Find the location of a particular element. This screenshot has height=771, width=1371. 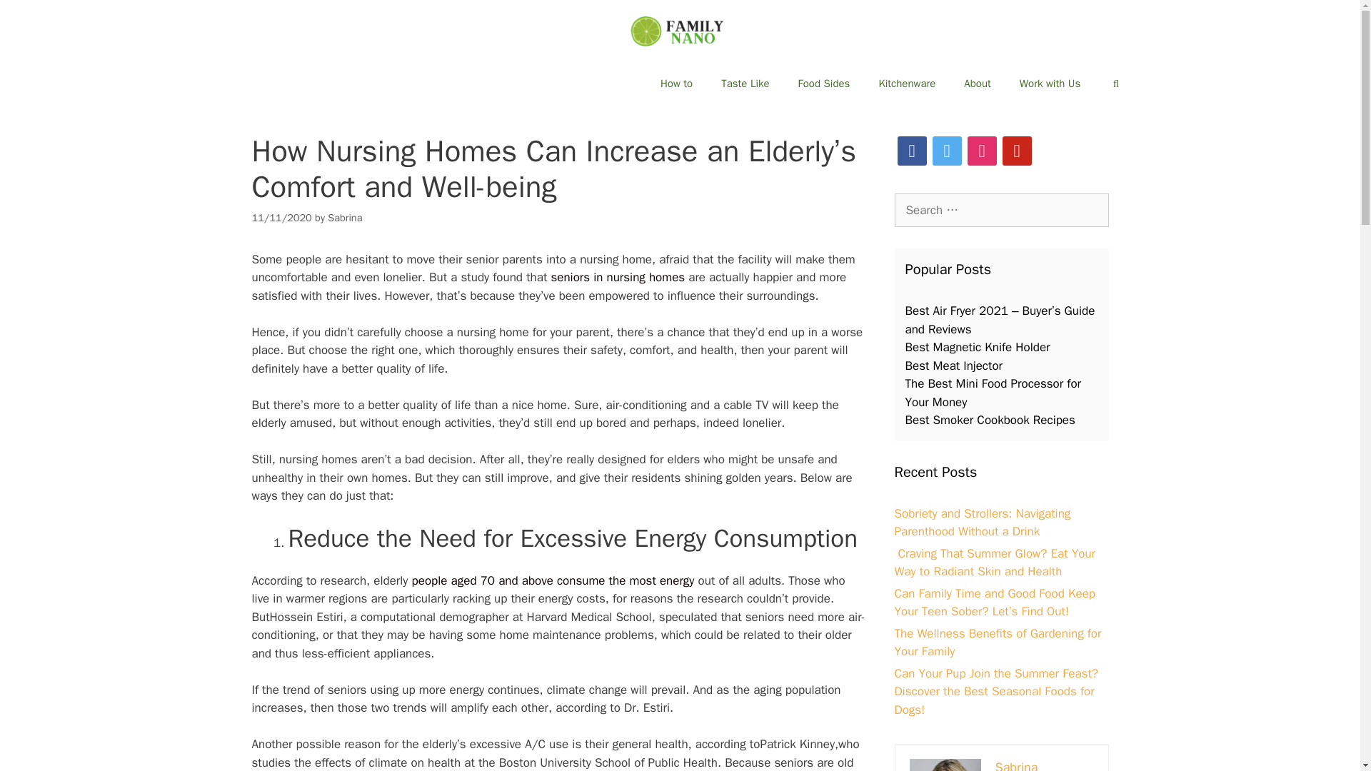

twitter is located at coordinates (947, 150).